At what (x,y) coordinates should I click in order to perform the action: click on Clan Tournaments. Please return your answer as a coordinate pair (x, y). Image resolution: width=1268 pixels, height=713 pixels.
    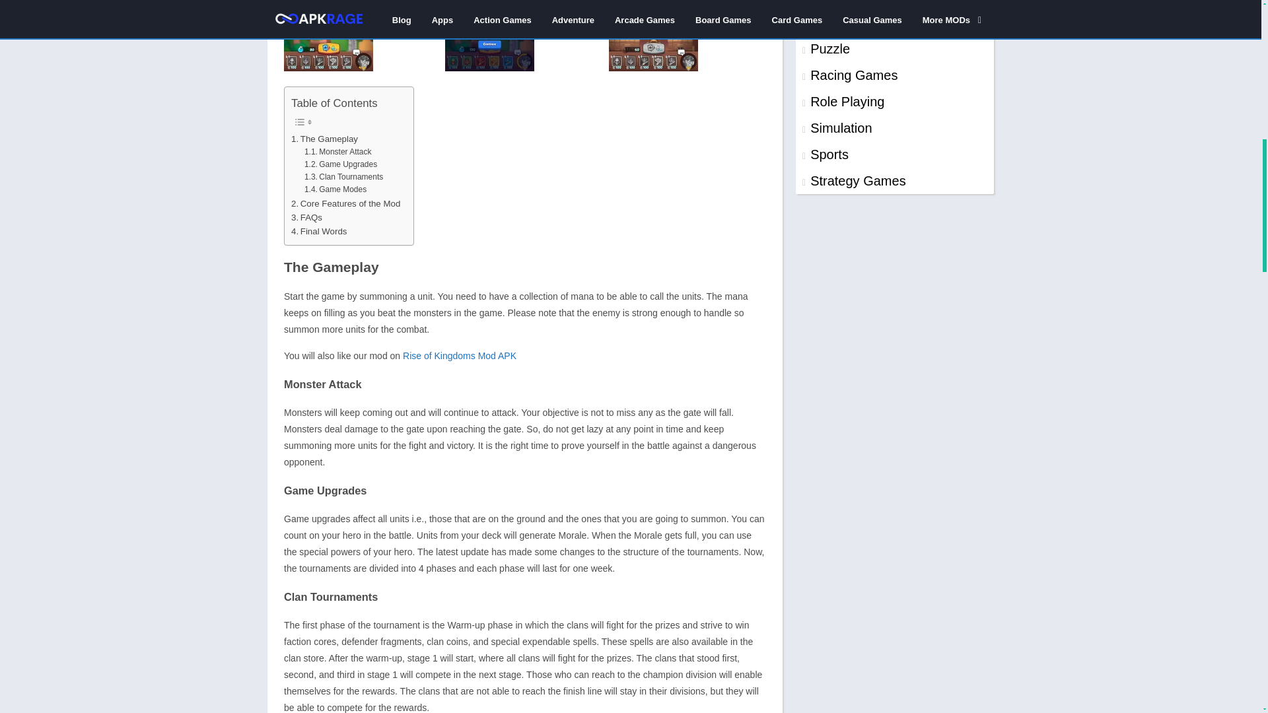
    Looking at the image, I should click on (343, 177).